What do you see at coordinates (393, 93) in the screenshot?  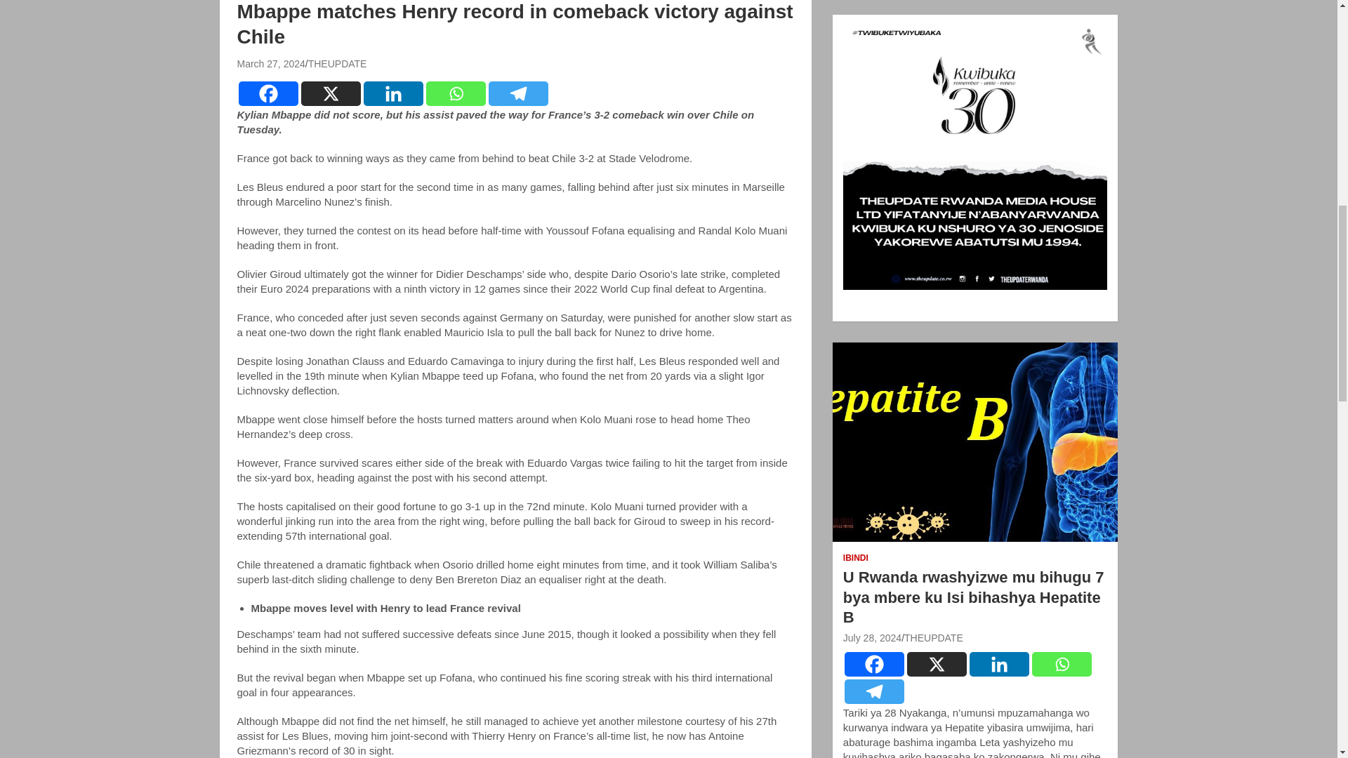 I see `Linkedin` at bounding box center [393, 93].